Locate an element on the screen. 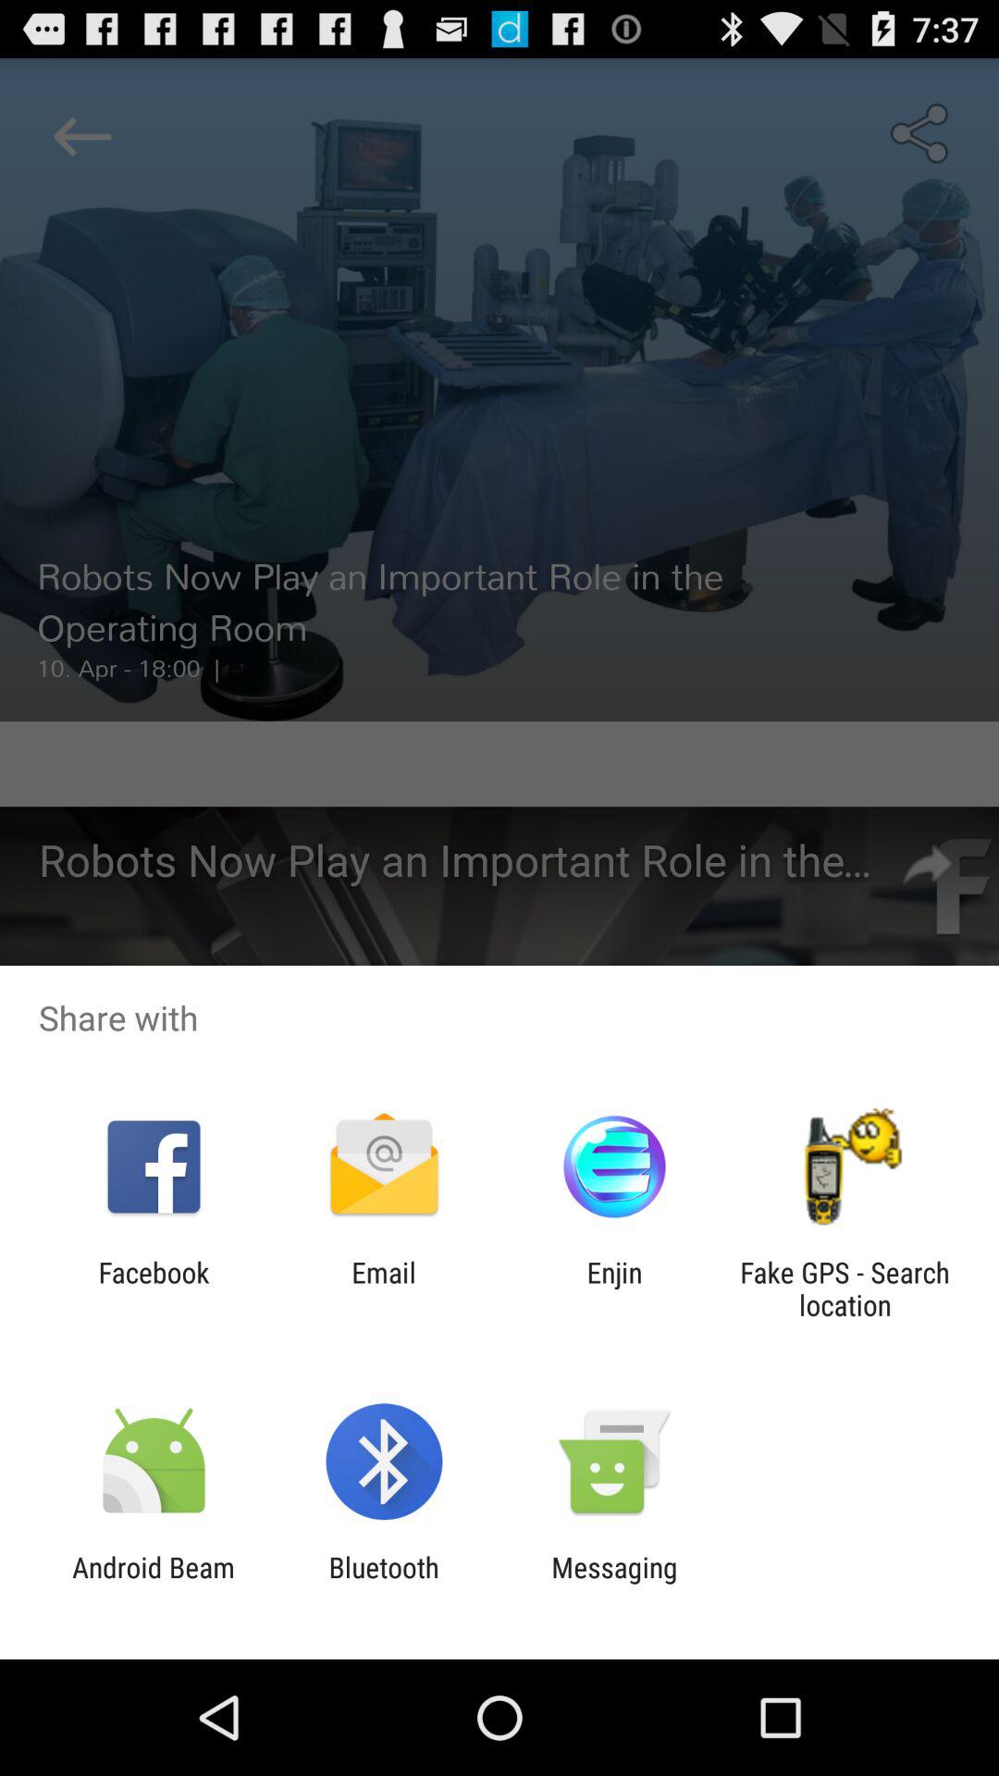 This screenshot has height=1776, width=999. click the app to the left of fake gps search is located at coordinates (614, 1289).